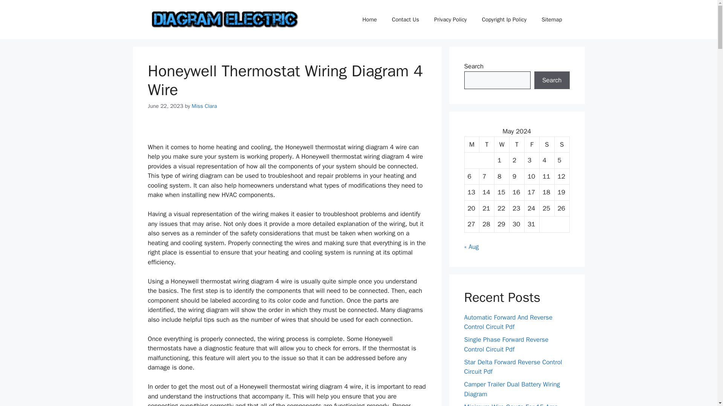 The height and width of the screenshot is (406, 723). Describe the element at coordinates (512, 389) in the screenshot. I see `Camper Trailer Dual Battery Wiring Diagram` at that location.